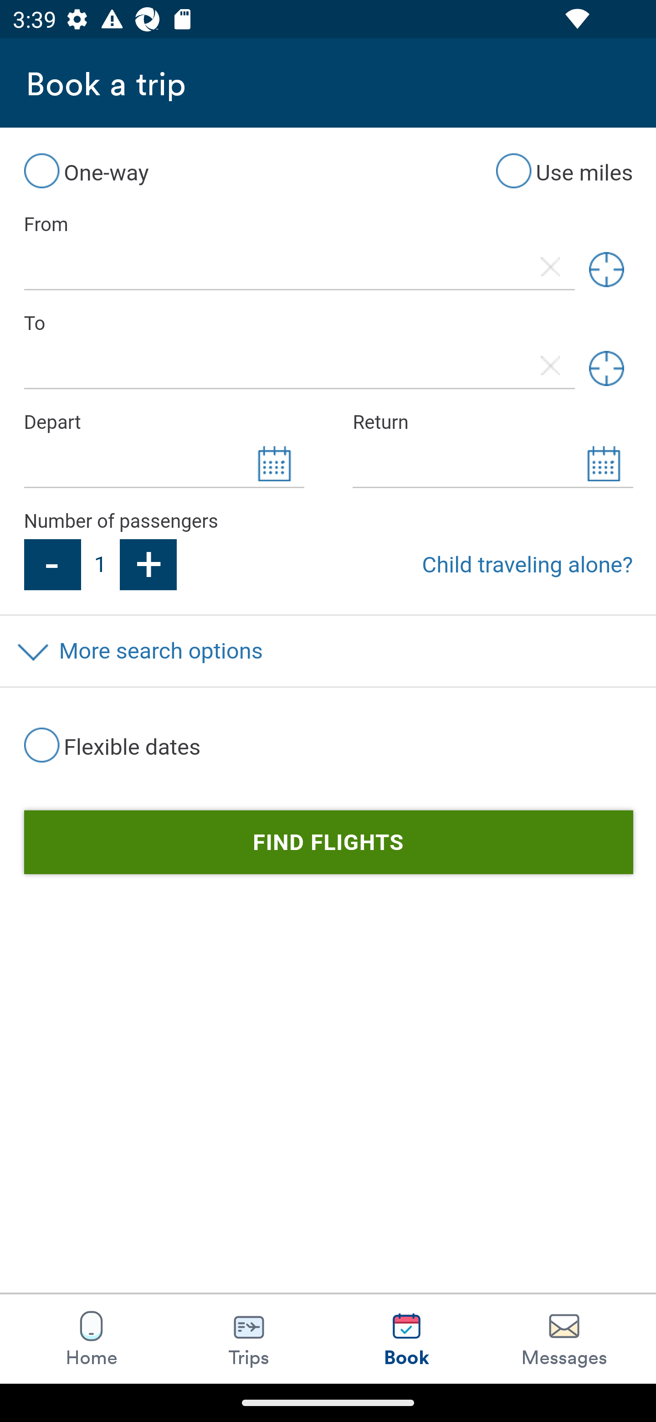  I want to click on One-way, so click(86, 170).